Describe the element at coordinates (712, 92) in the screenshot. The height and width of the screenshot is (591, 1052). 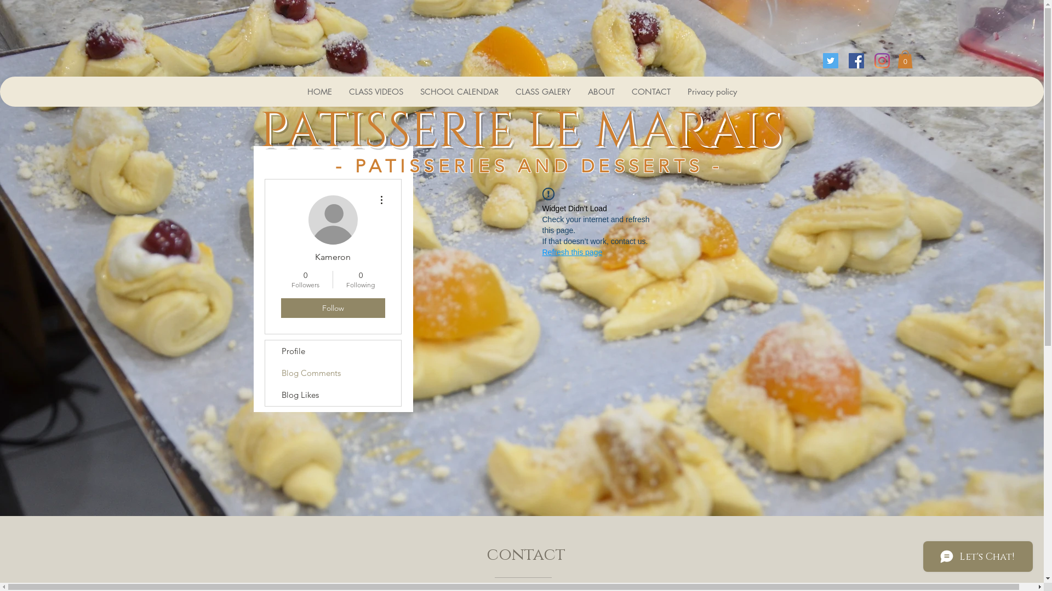
I see `Privacy policy` at that location.